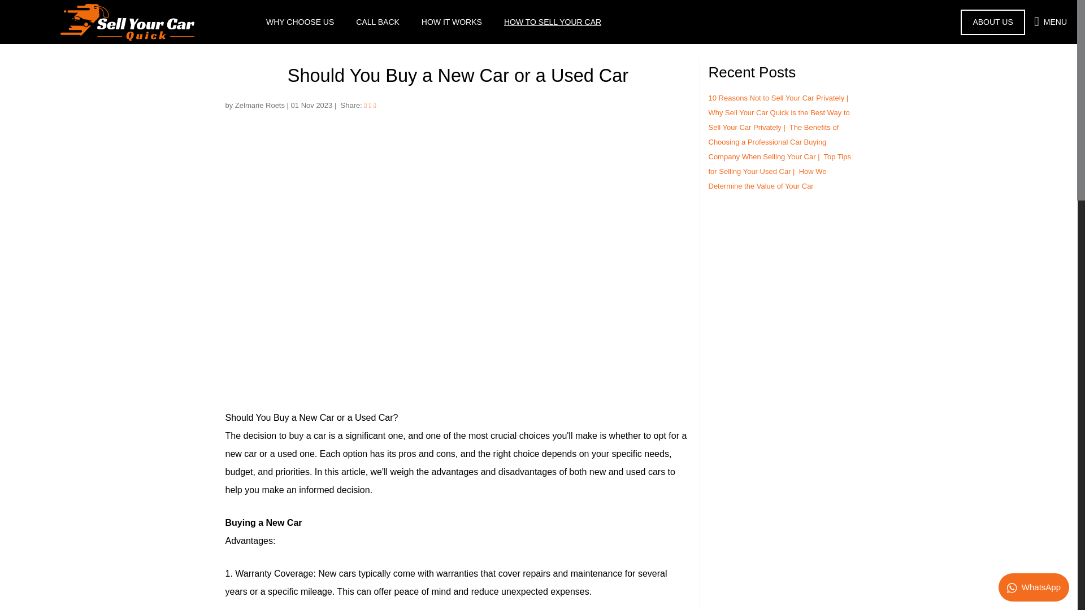  Describe the element at coordinates (377, 21) in the screenshot. I see `CALL BACK` at that location.